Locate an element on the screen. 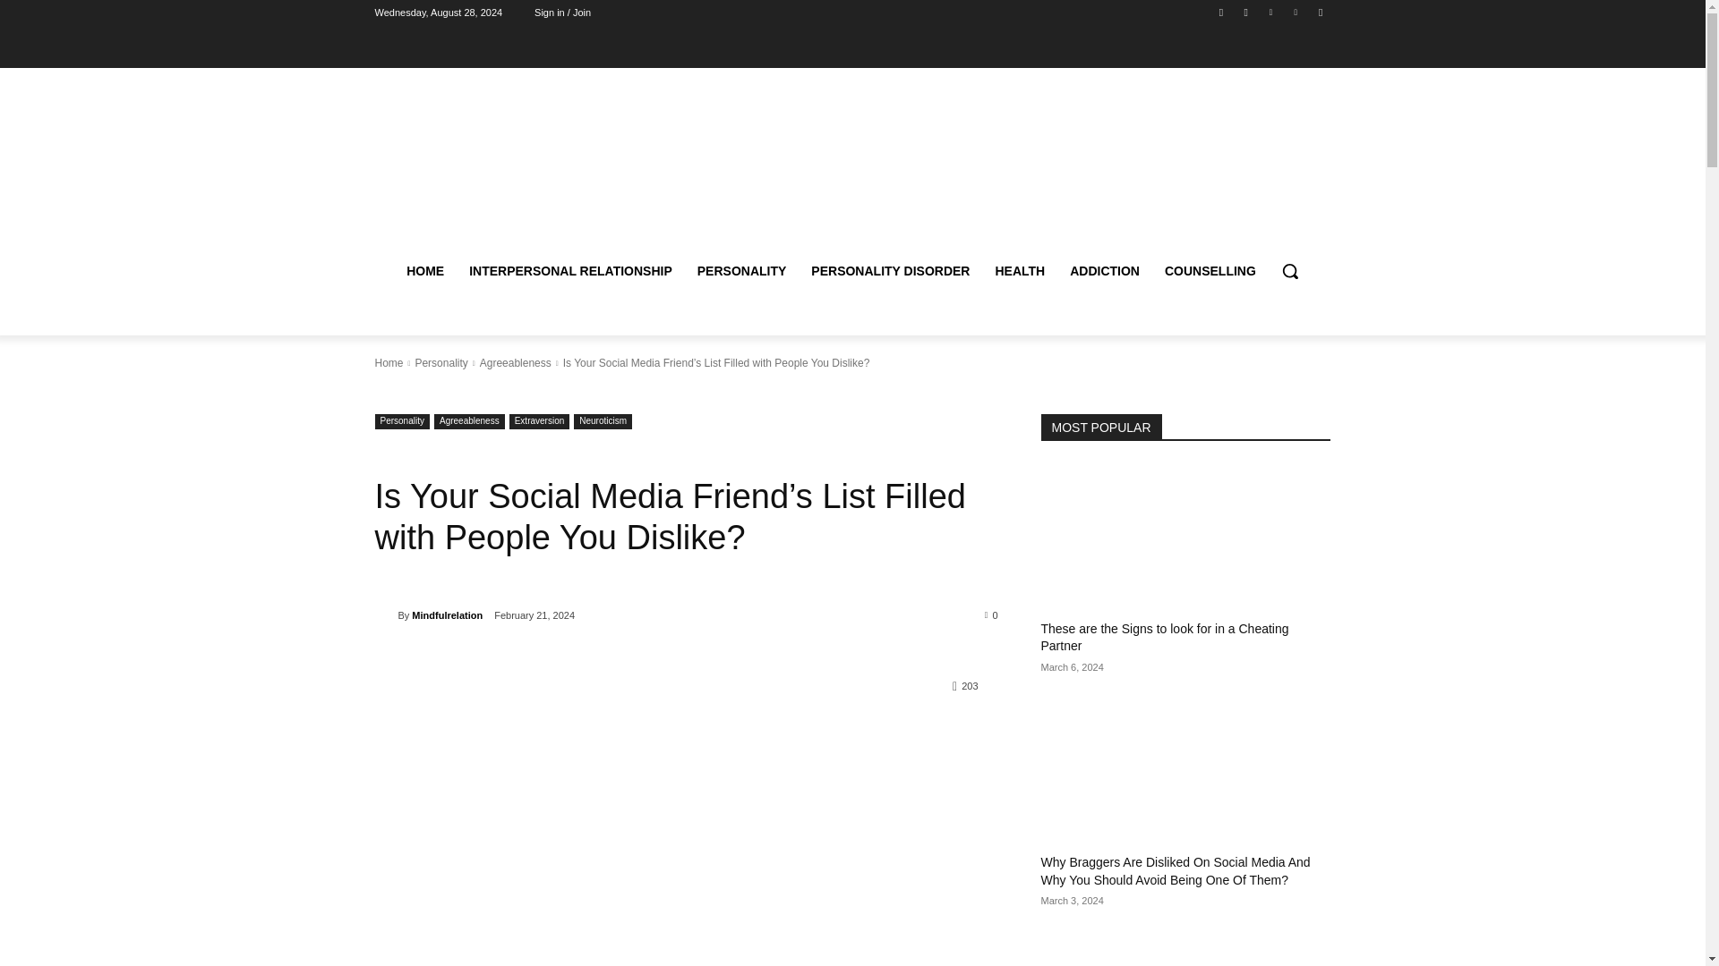 This screenshot has width=1719, height=966. Personality is located at coordinates (440, 362).